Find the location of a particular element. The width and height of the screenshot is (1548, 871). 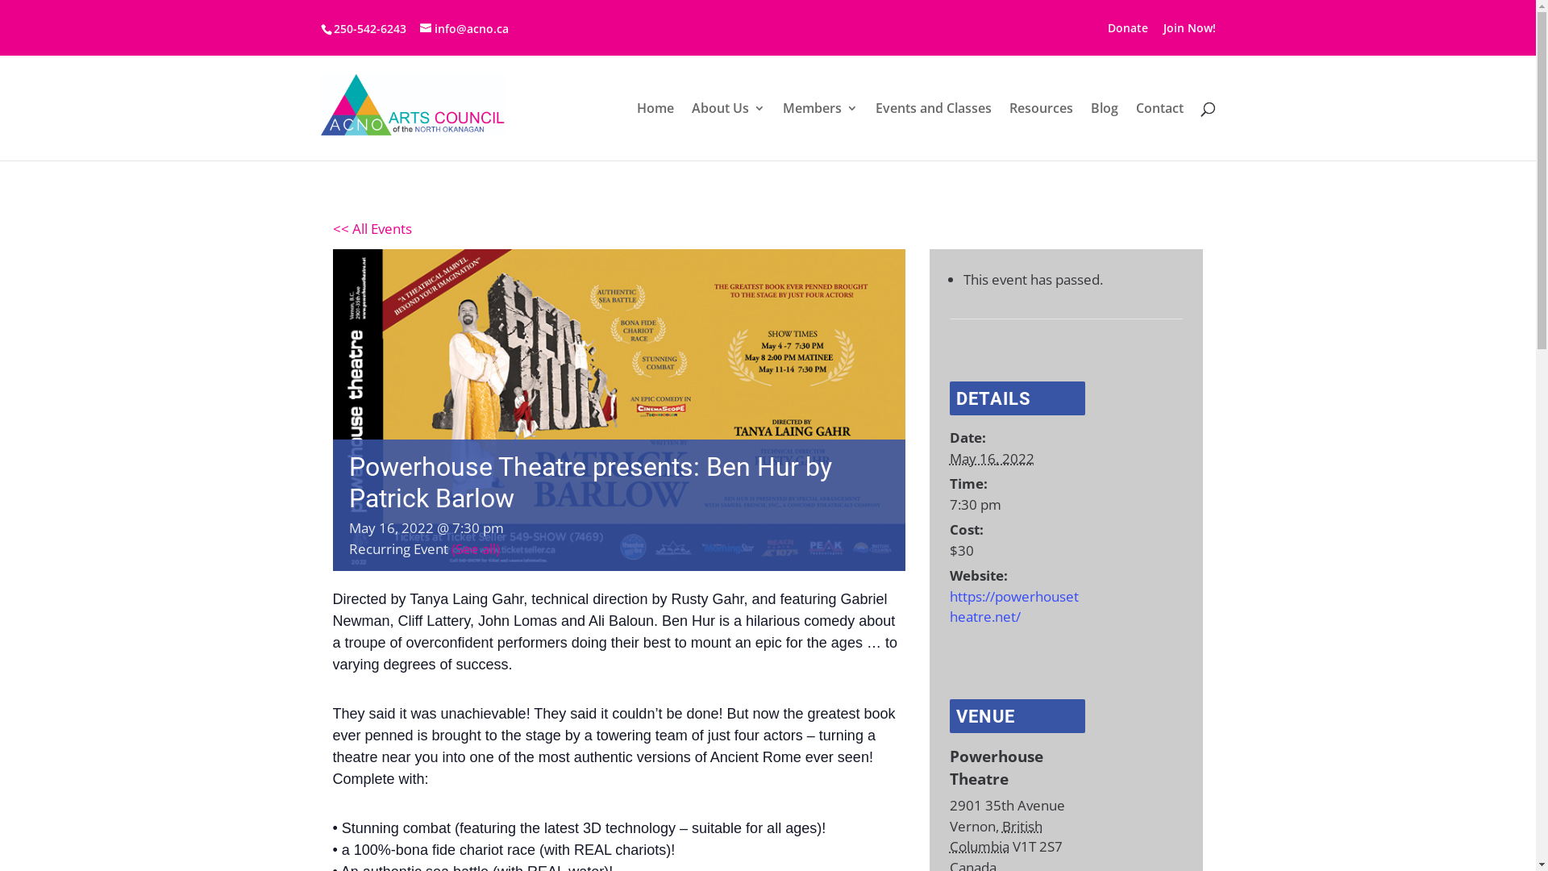

https://powerhousetheatre.net/ is located at coordinates (1014, 606).